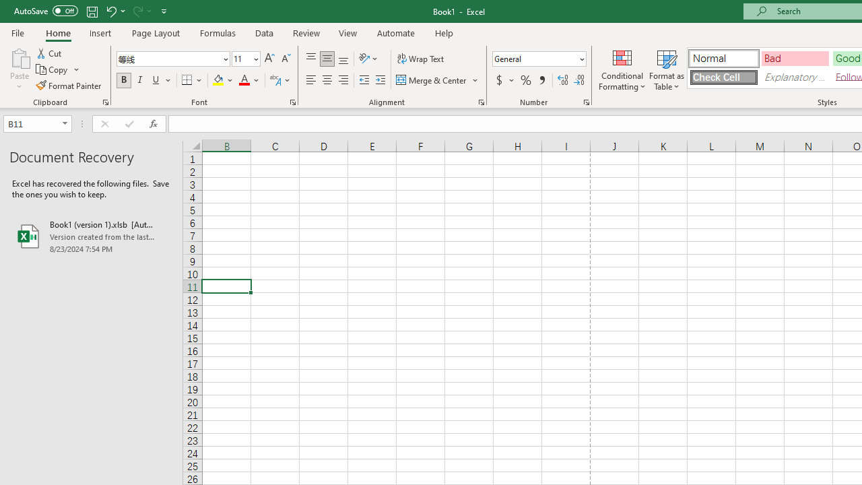 Image resolution: width=862 pixels, height=485 pixels. What do you see at coordinates (795, 58) in the screenshot?
I see `Bad` at bounding box center [795, 58].